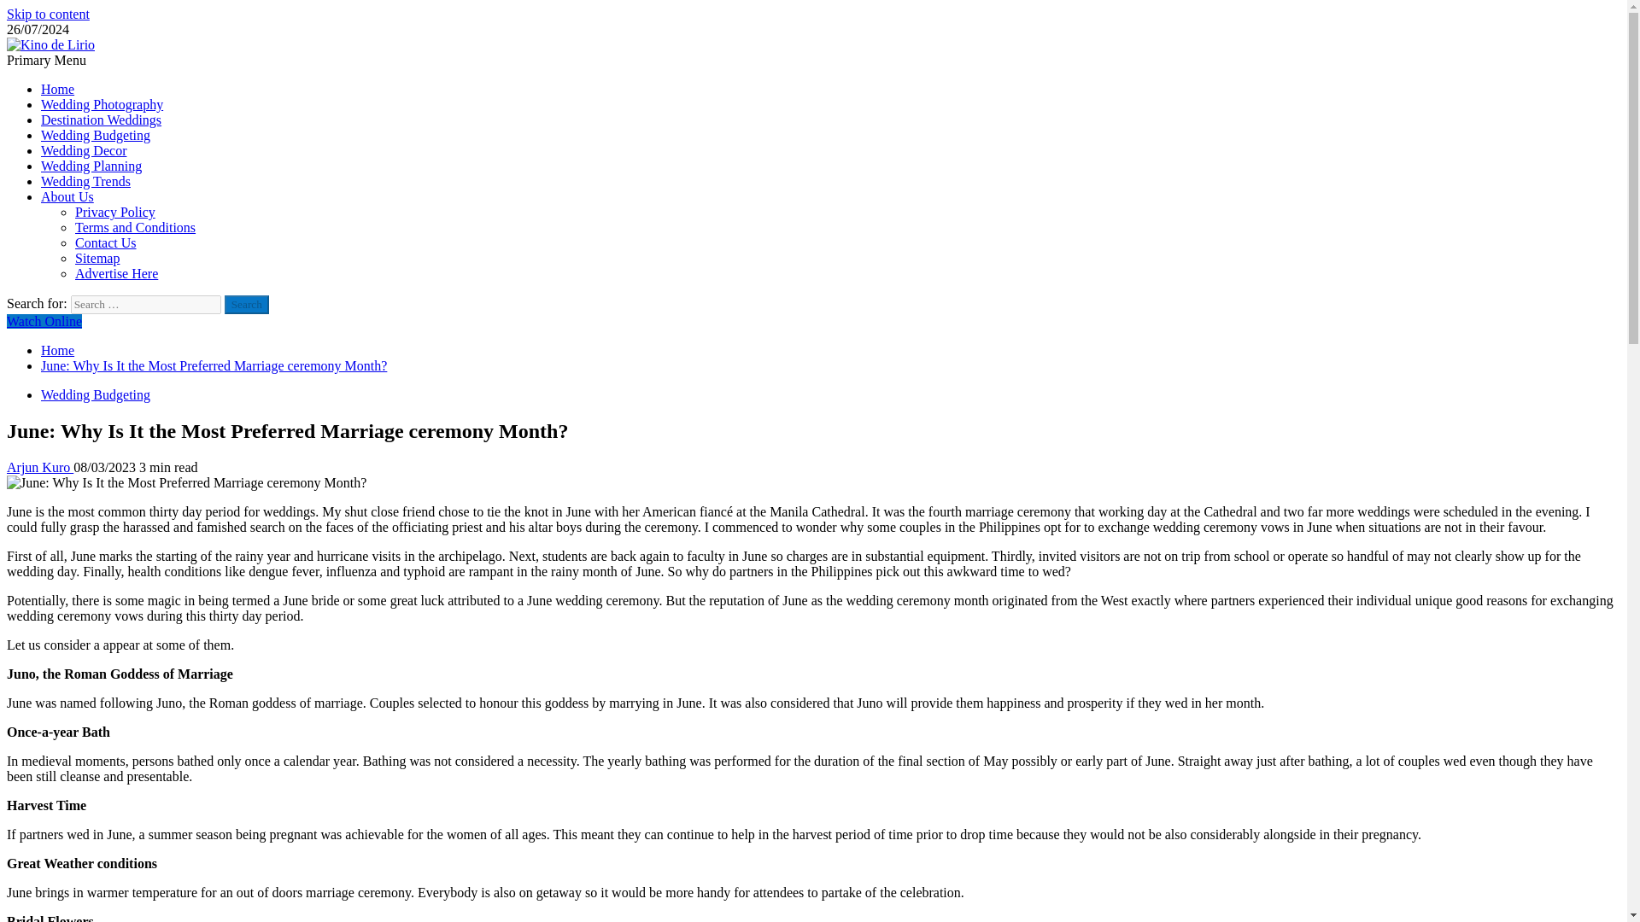 The height and width of the screenshot is (922, 1640). What do you see at coordinates (214, 365) in the screenshot?
I see `June: Why Is It the Most Preferred Marriage ceremony Month?` at bounding box center [214, 365].